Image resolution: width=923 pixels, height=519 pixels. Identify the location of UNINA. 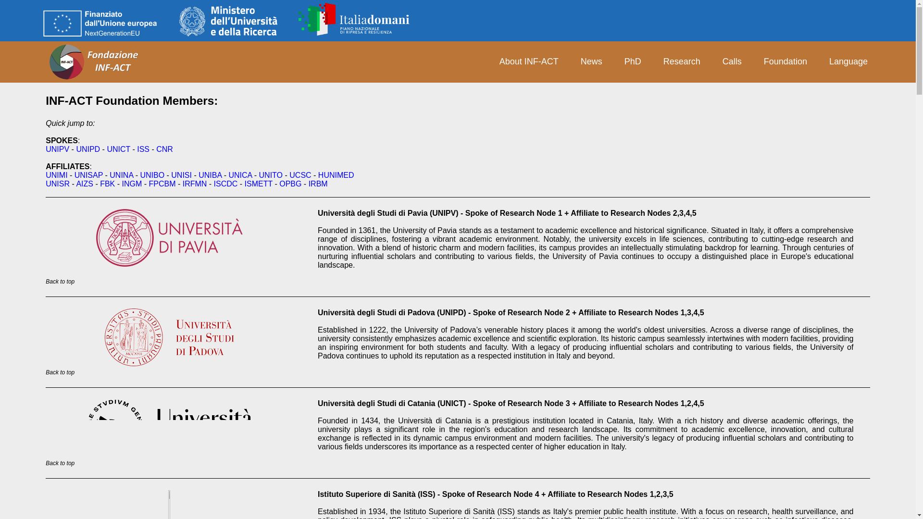
(121, 175).